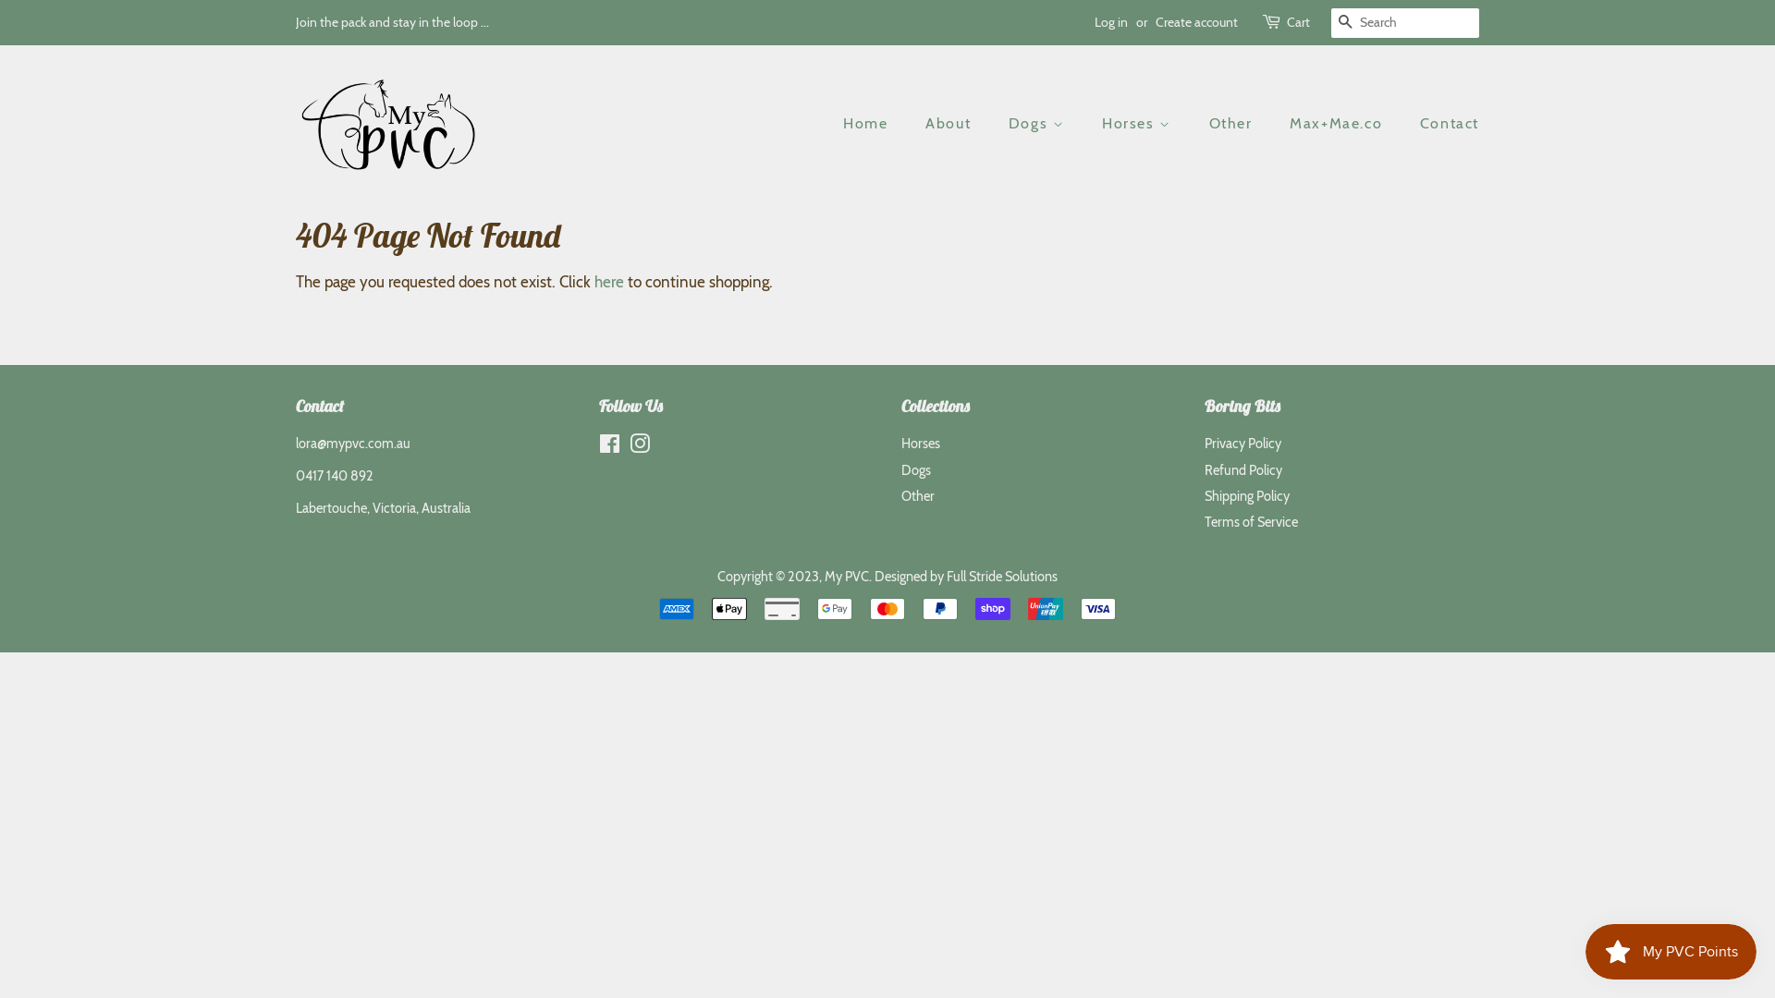 This screenshot has width=1775, height=998. Describe the element at coordinates (875, 124) in the screenshot. I see `Home` at that location.